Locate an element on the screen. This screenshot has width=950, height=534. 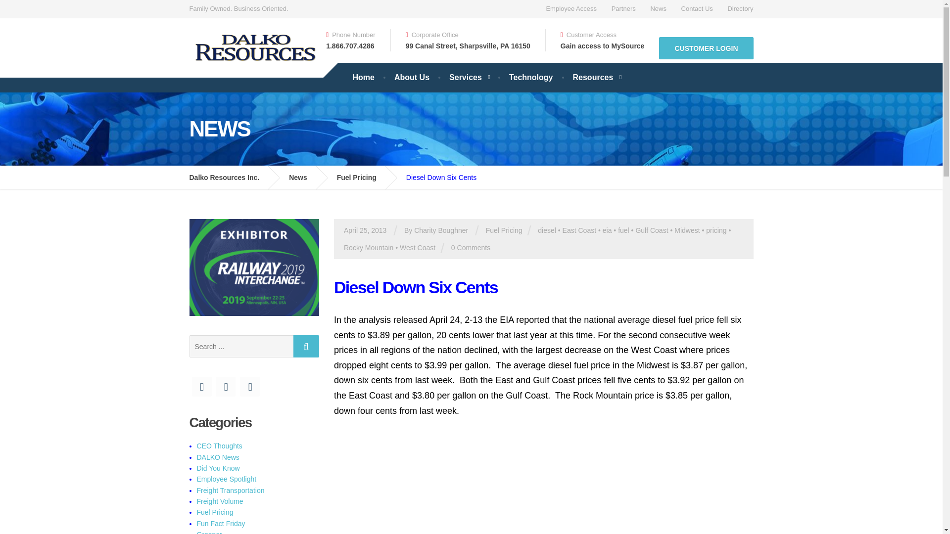
Fuel Pricing is located at coordinates (364, 177).